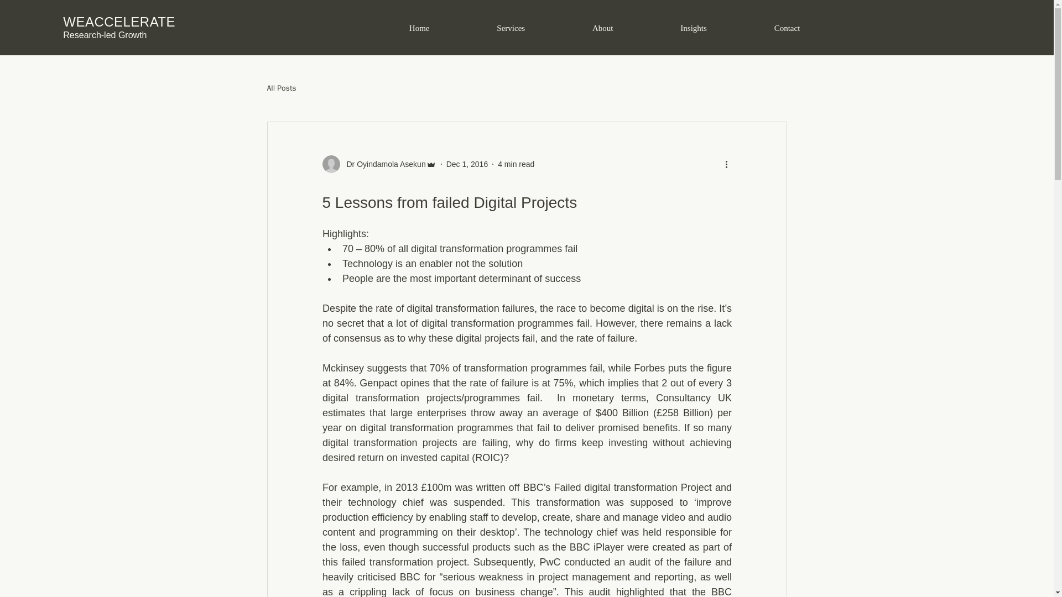 The image size is (1062, 597). I want to click on Contact, so click(787, 29).